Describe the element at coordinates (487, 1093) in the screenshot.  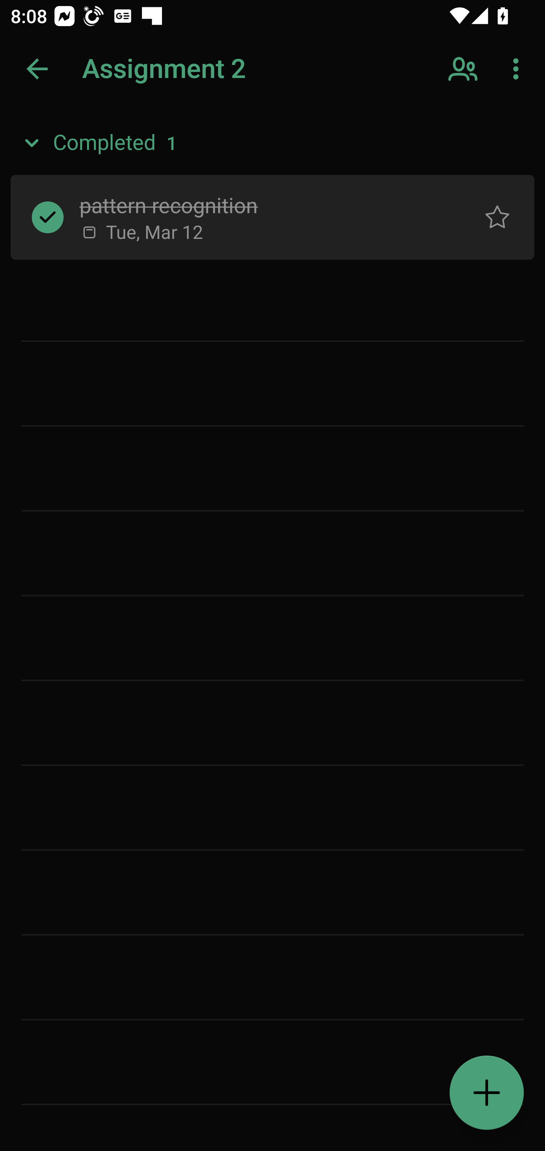
I see `Add a task` at that location.